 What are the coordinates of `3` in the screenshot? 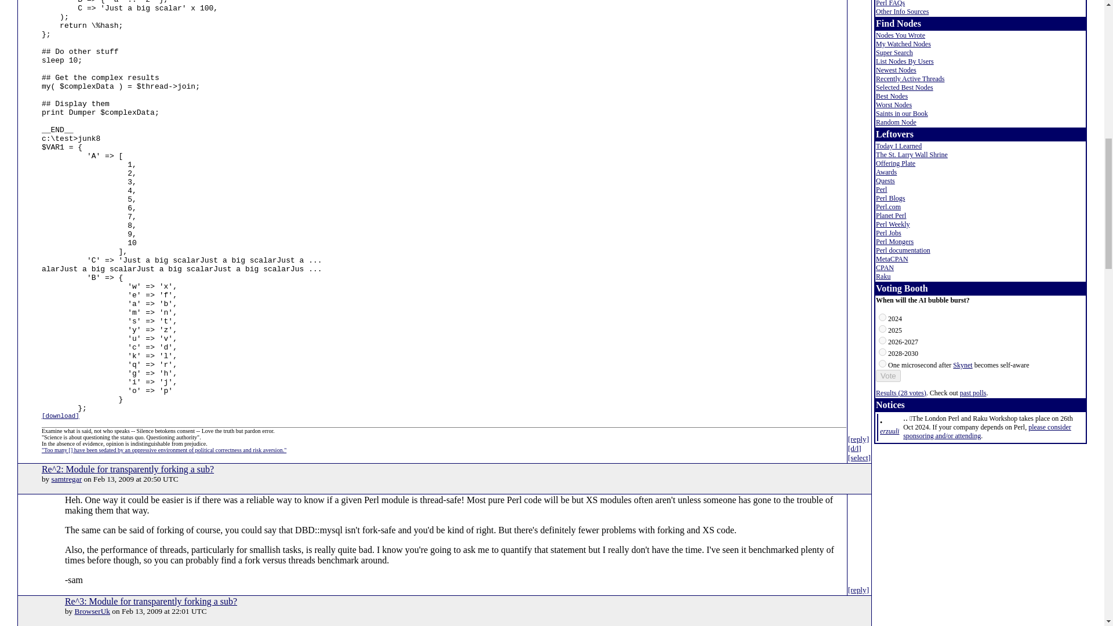 It's located at (882, 352).